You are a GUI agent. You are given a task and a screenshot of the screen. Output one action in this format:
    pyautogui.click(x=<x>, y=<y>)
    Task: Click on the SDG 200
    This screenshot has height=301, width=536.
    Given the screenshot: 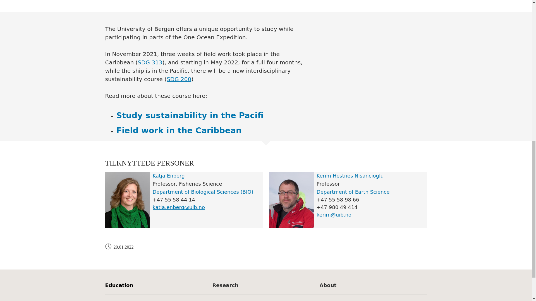 What is the action you would take?
    pyautogui.click(x=179, y=79)
    